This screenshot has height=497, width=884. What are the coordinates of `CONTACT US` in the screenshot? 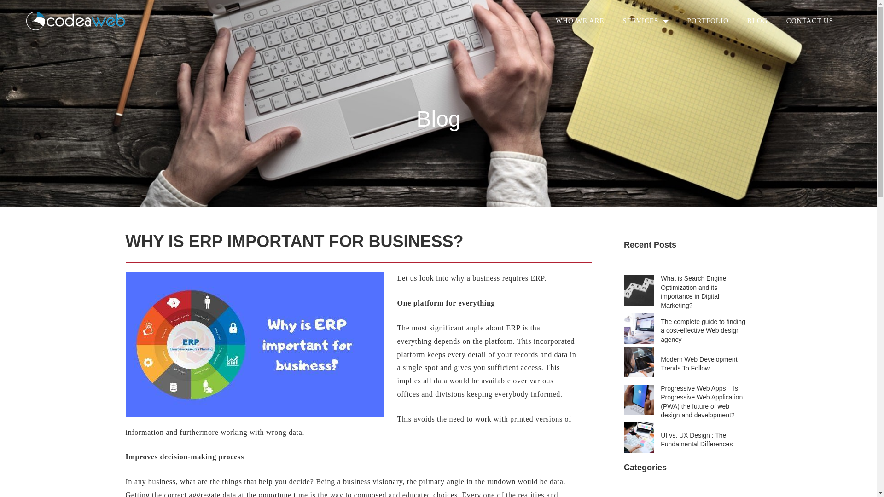 It's located at (819, 16).